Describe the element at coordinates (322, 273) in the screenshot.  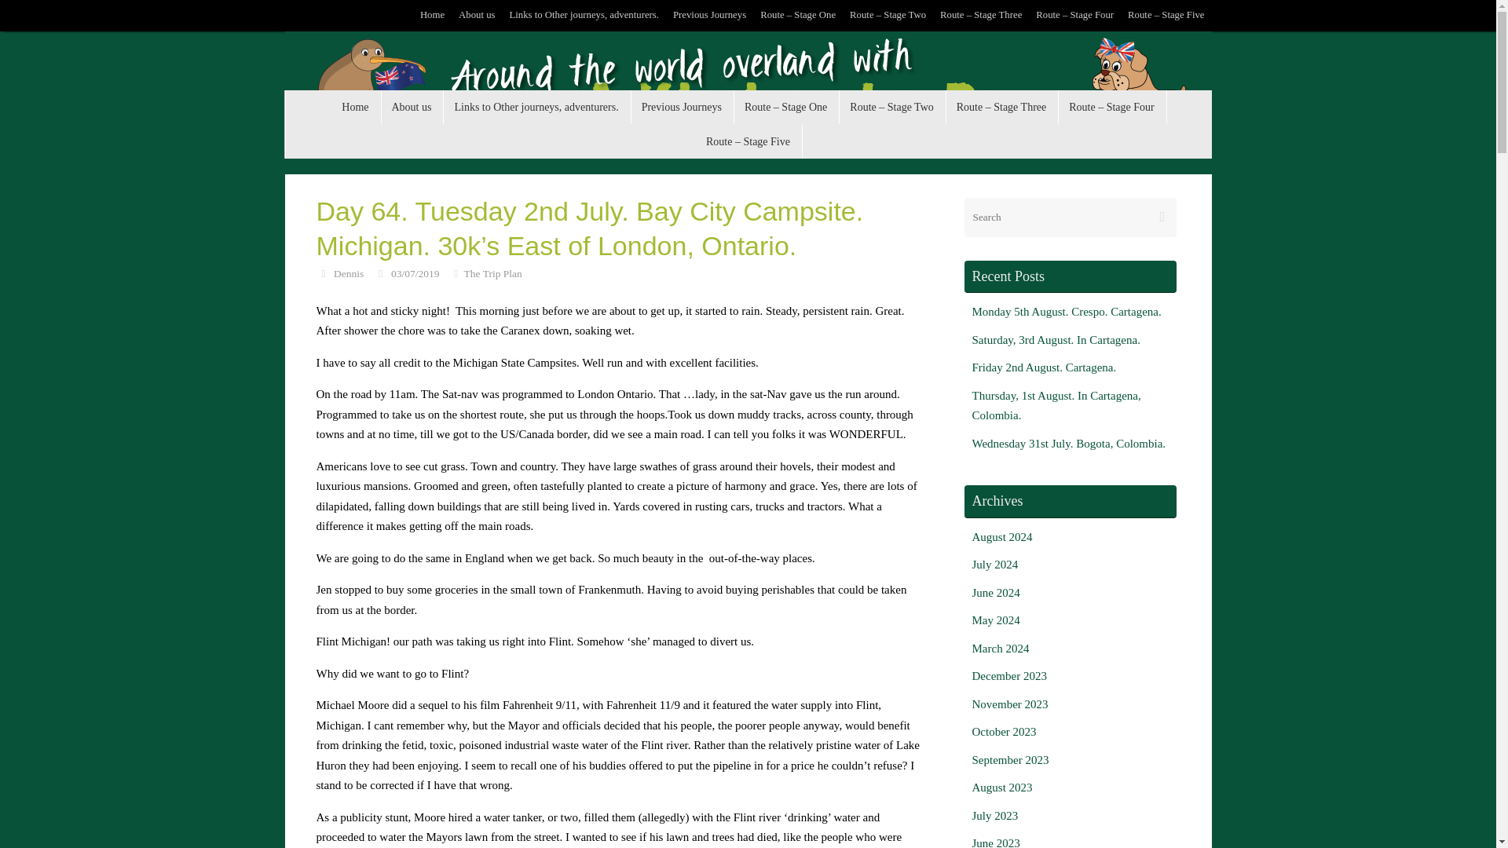
I see `Author` at that location.